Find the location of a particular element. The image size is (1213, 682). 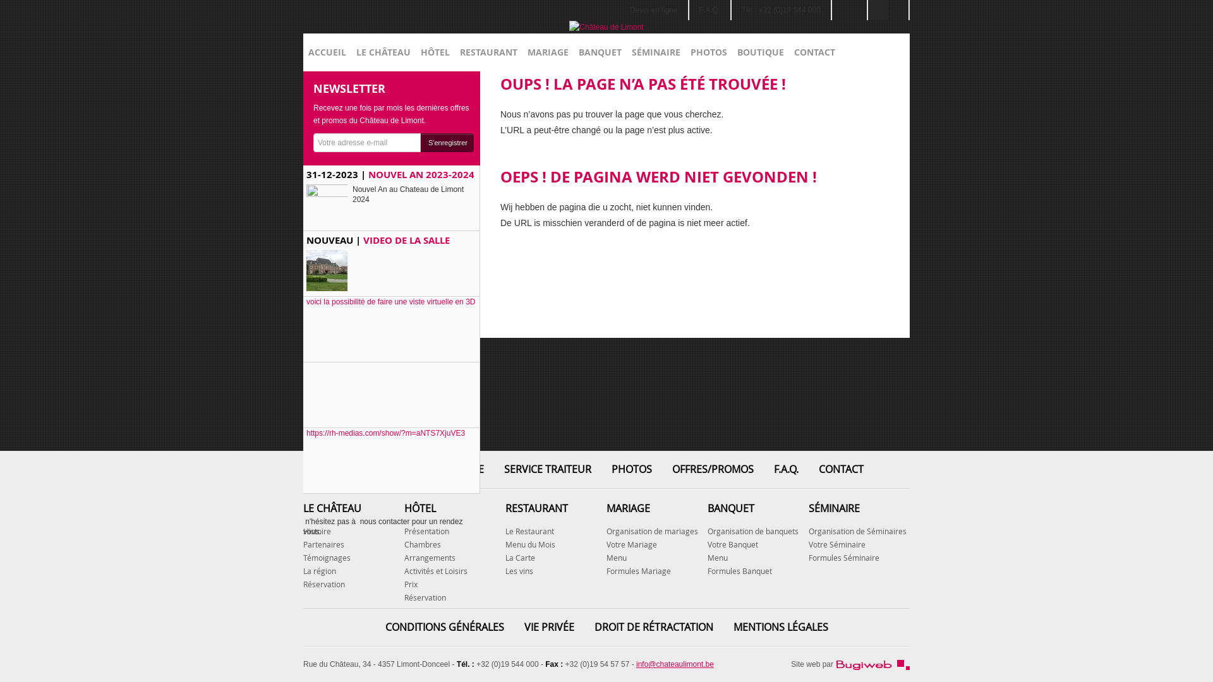

Menu is located at coordinates (718, 558).